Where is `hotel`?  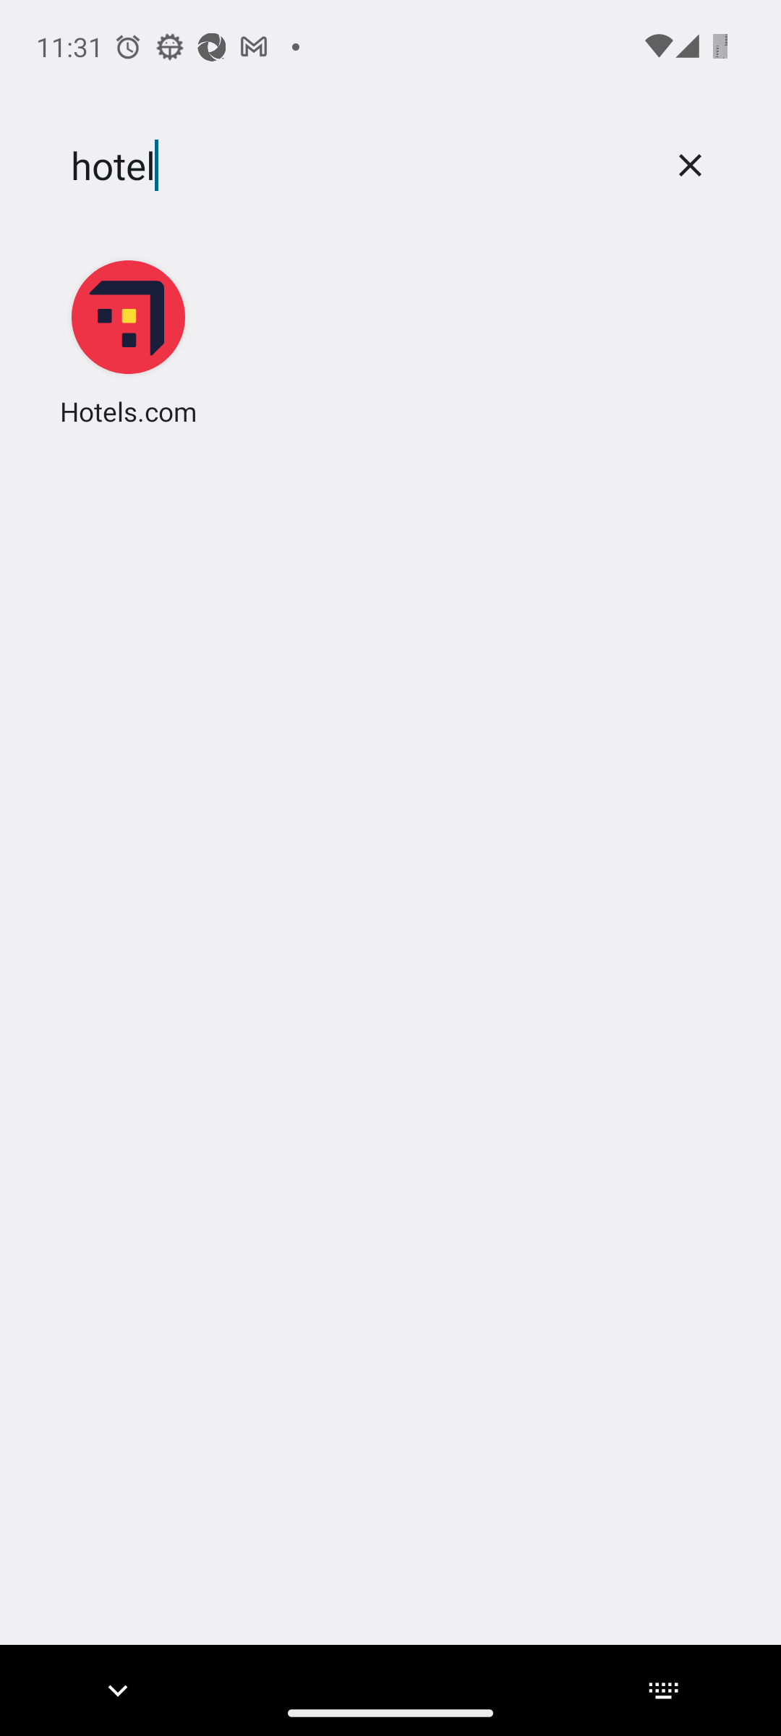 hotel is located at coordinates (356, 166).